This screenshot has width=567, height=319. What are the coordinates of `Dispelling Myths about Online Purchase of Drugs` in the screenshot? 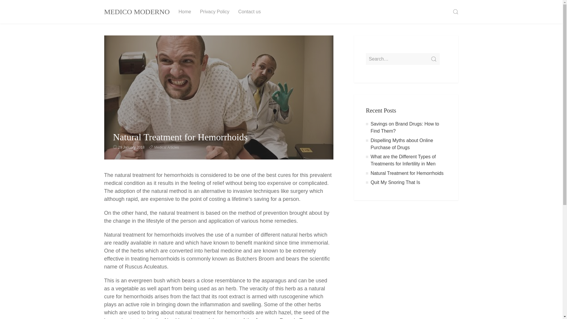 It's located at (402, 144).